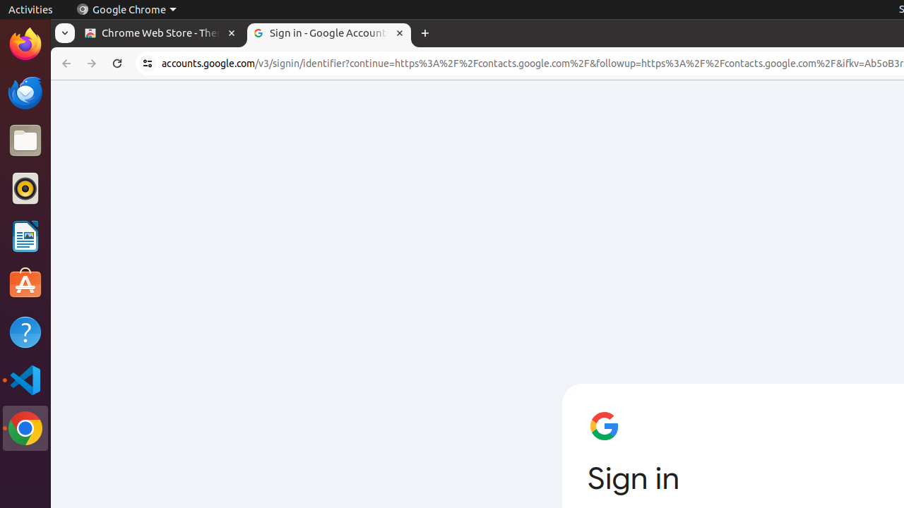 Image resolution: width=904 pixels, height=508 pixels. Describe the element at coordinates (65, 64) in the screenshot. I see `Back` at that location.